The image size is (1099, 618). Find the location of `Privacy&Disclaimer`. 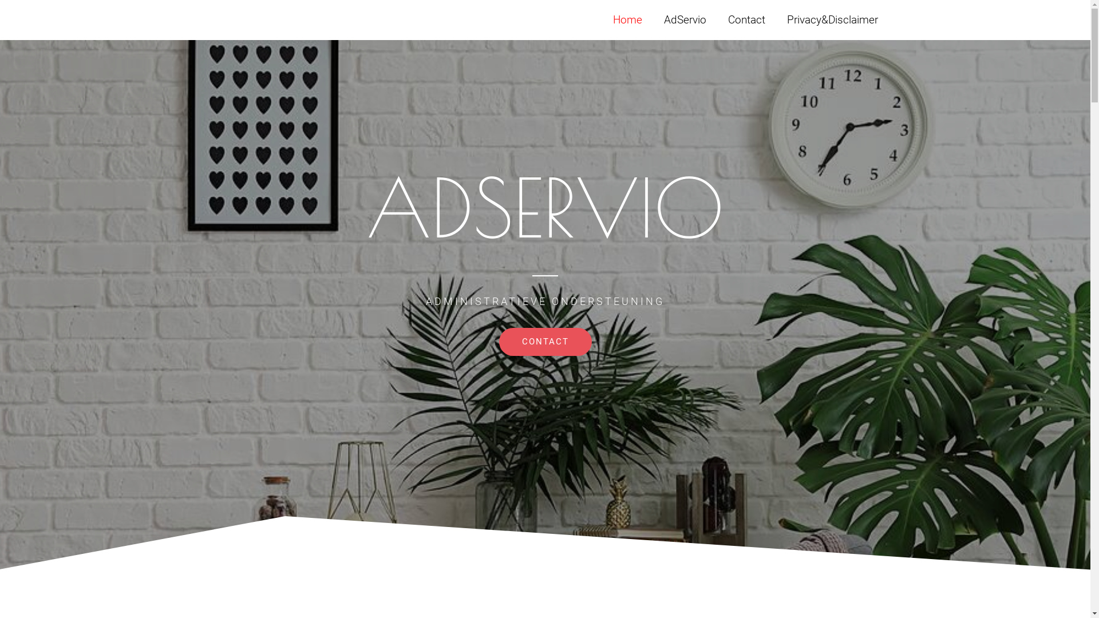

Privacy&Disclaimer is located at coordinates (832, 20).